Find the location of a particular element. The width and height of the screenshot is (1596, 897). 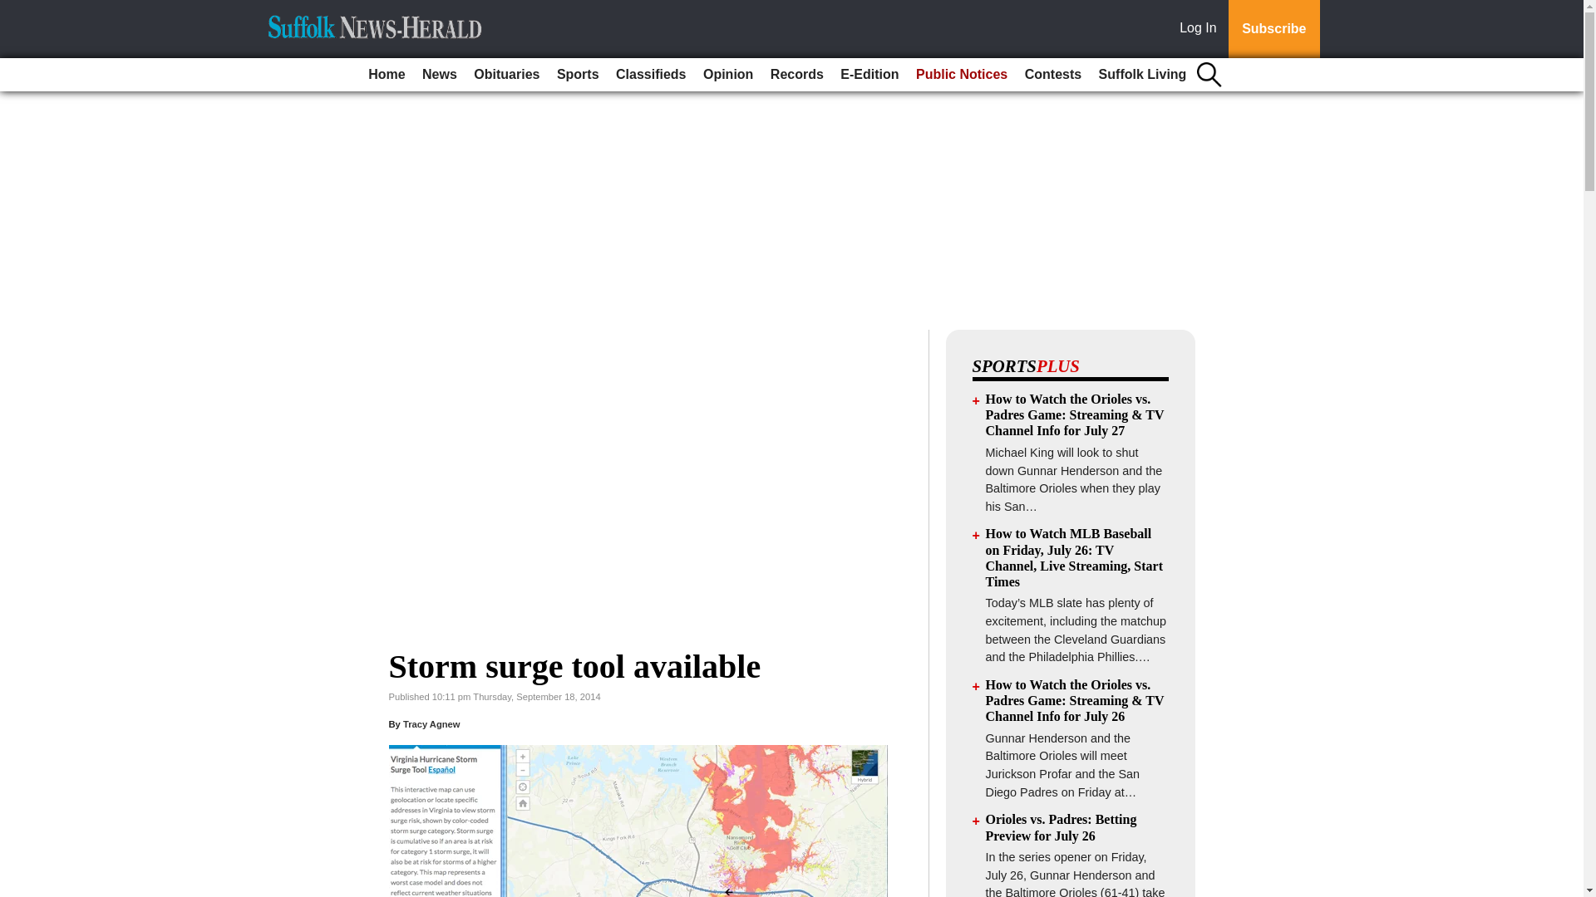

News is located at coordinates (439, 75).